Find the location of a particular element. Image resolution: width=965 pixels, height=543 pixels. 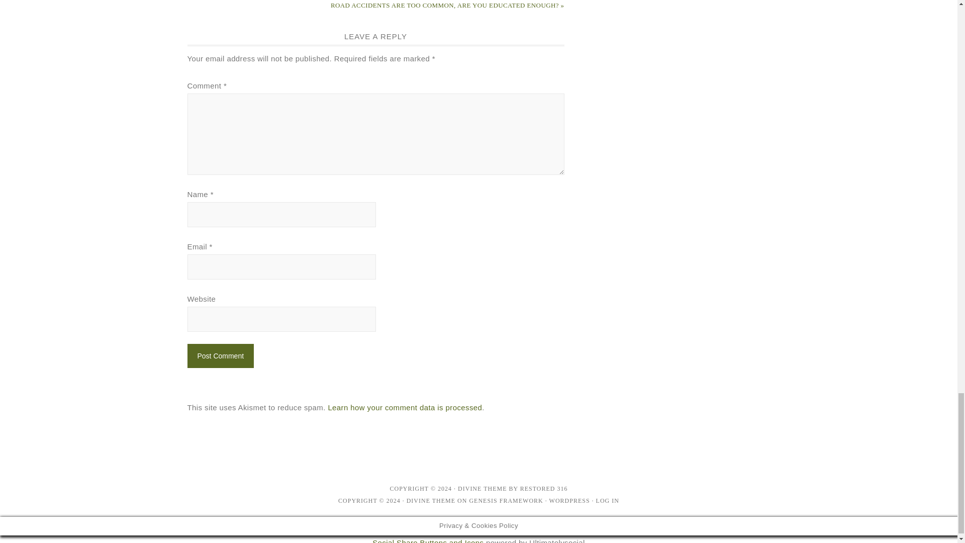

LOG IN is located at coordinates (608, 501).